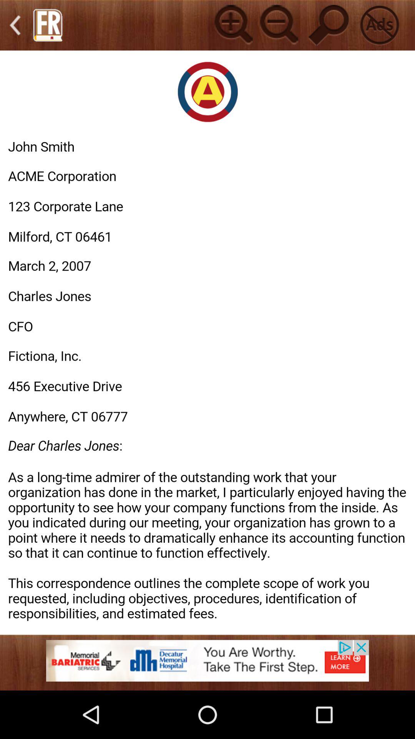  I want to click on banner advertisement, so click(207, 665).